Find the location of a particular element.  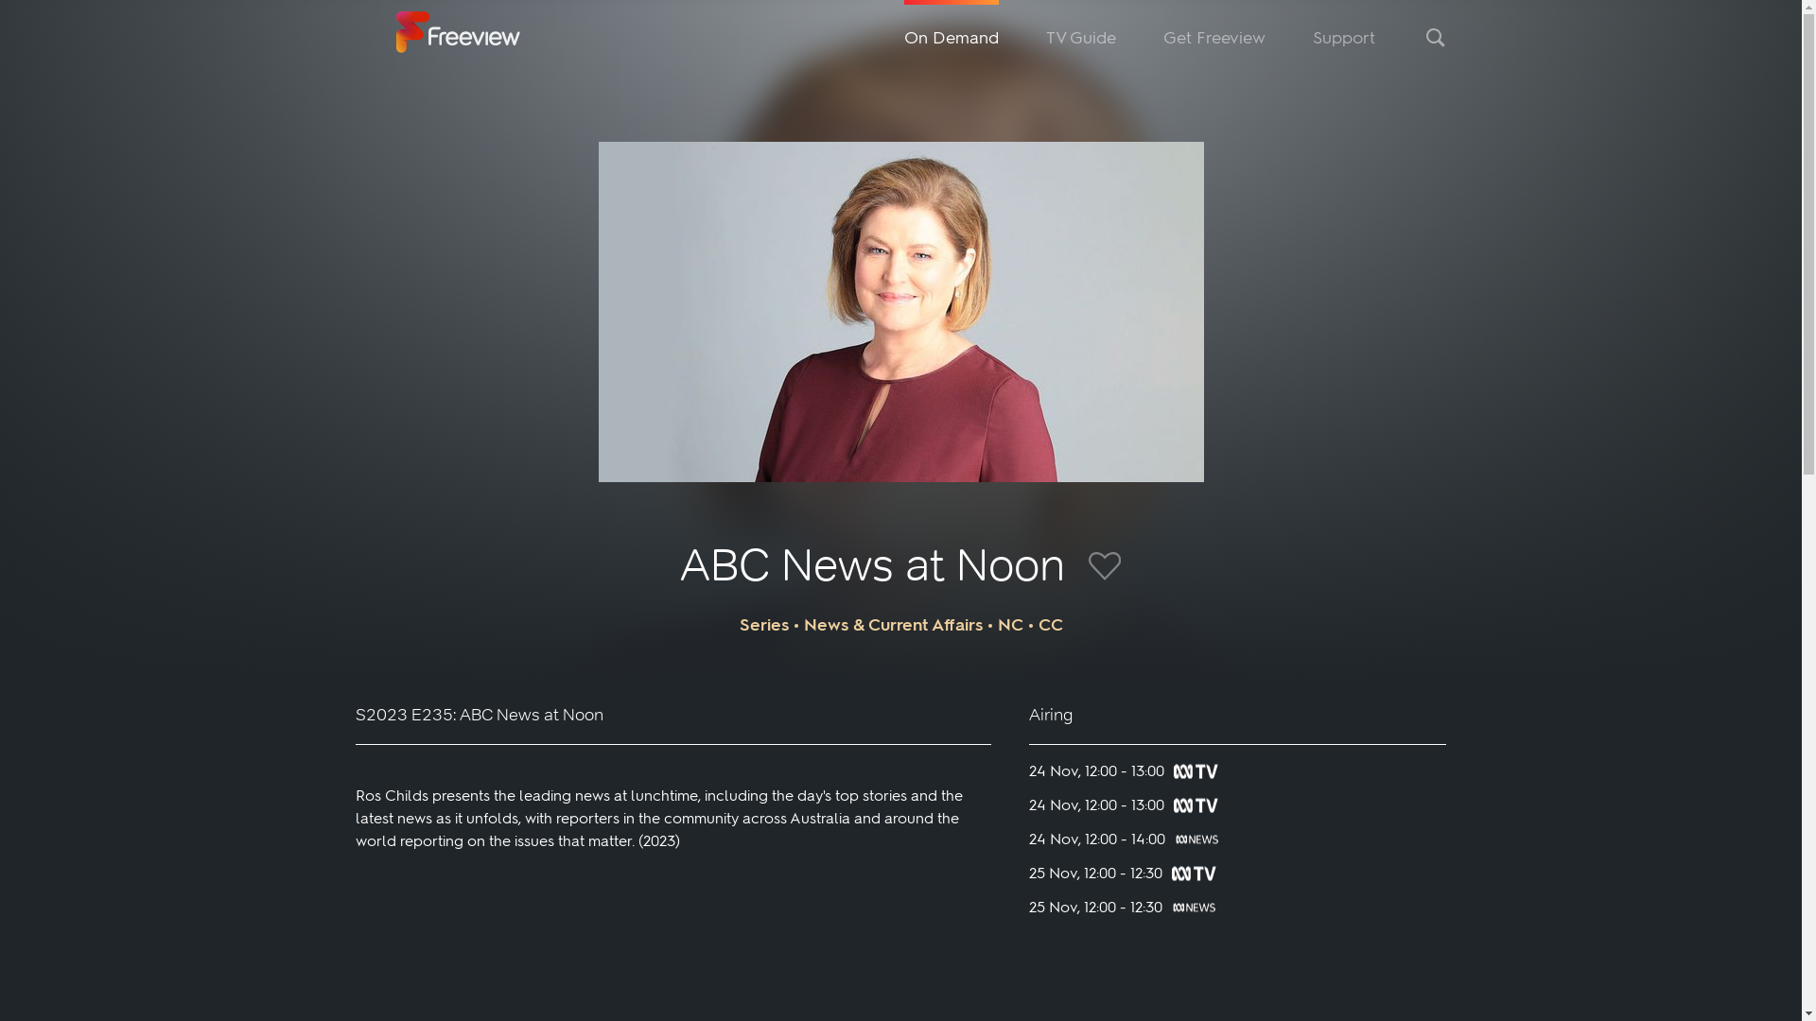

Support is located at coordinates (1344, 38).